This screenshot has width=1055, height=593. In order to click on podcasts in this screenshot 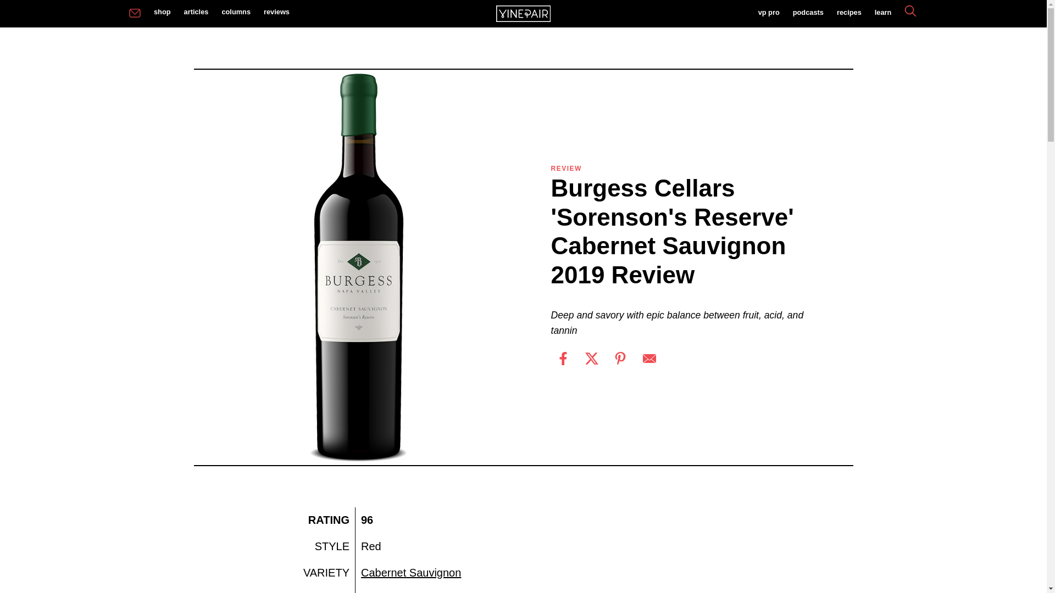, I will do `click(808, 13)`.